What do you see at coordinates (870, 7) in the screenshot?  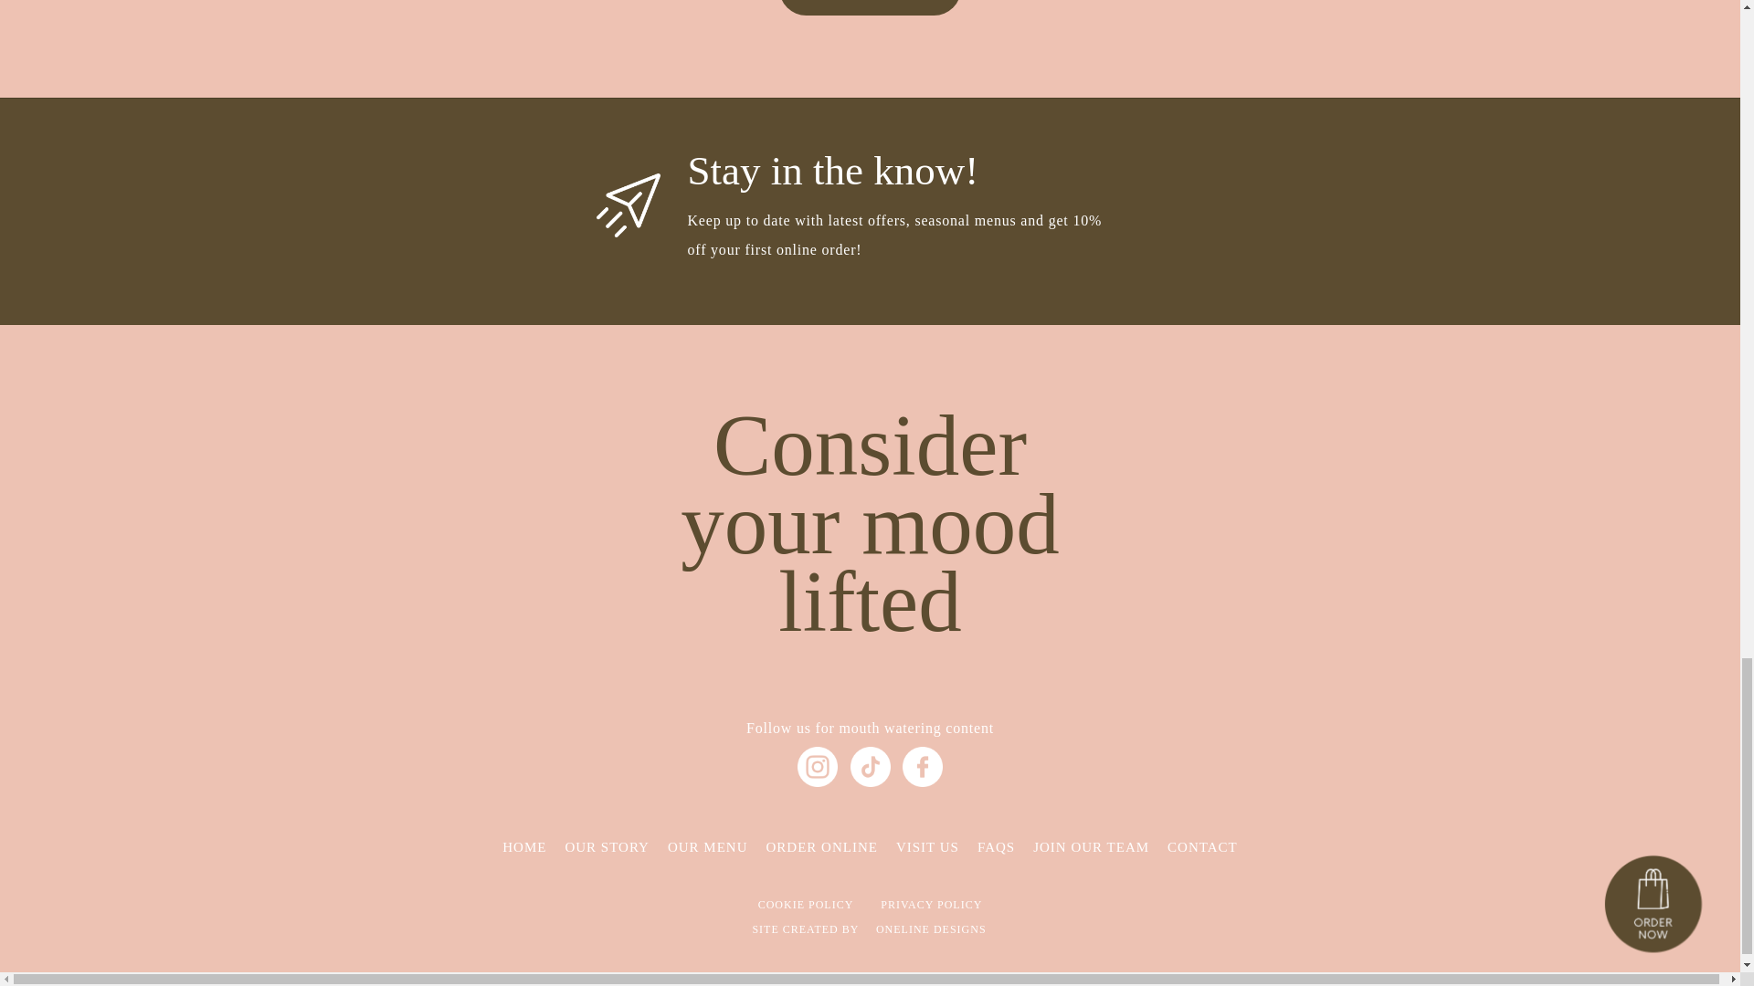 I see `ORDER NOW` at bounding box center [870, 7].